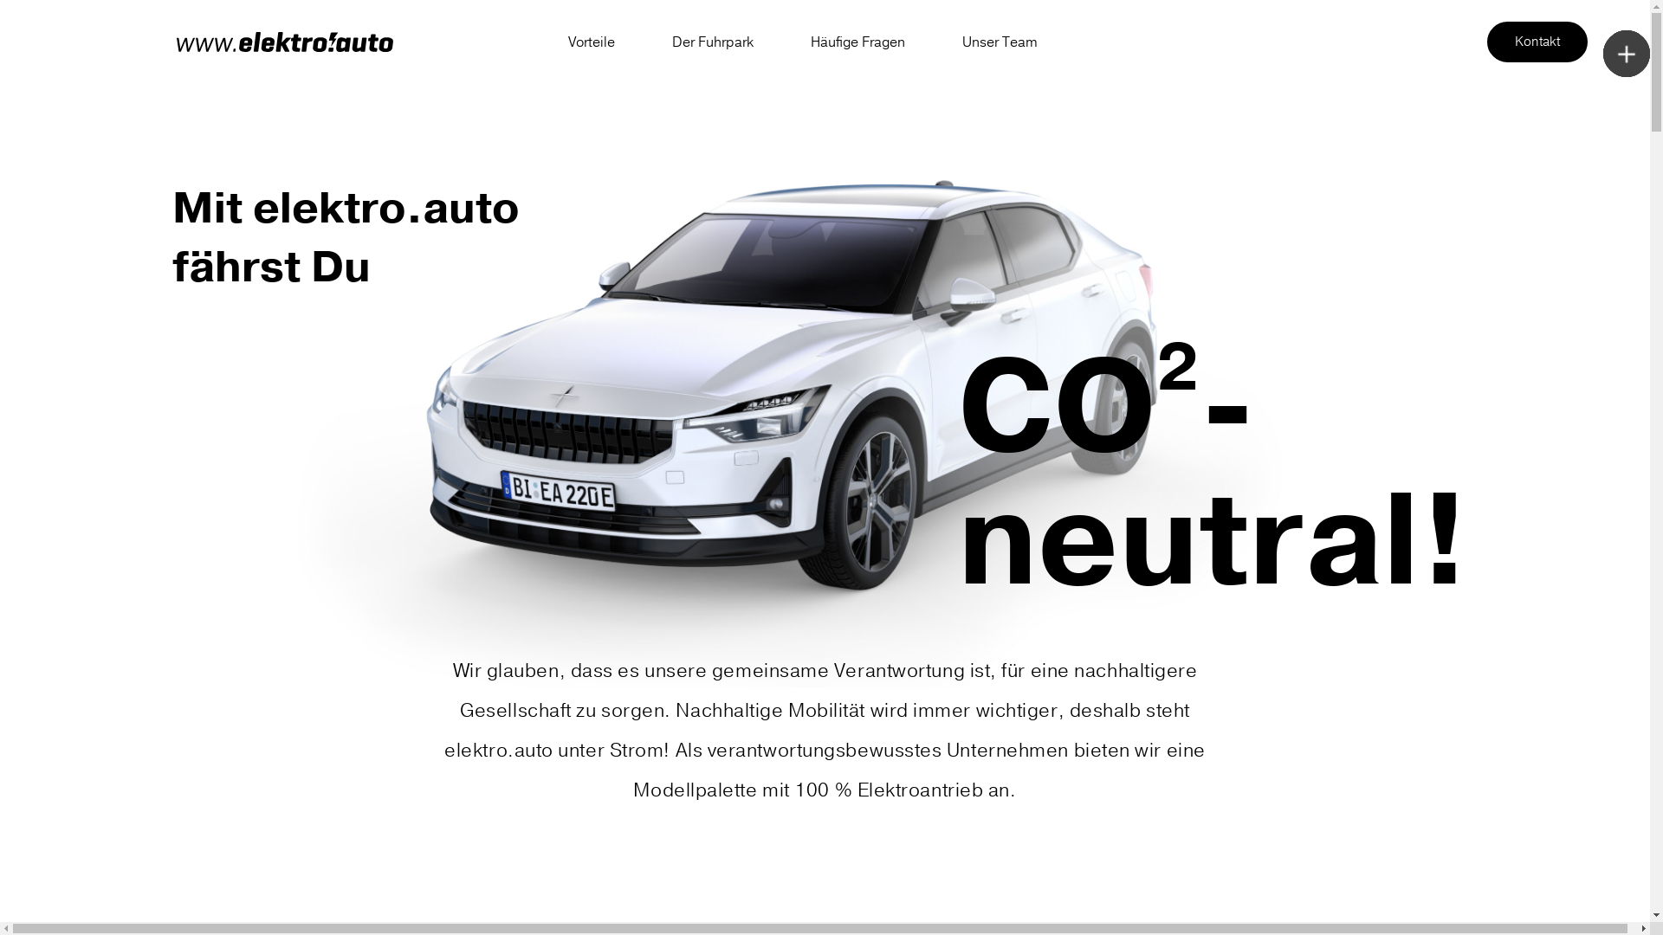 This screenshot has width=1663, height=935. Describe the element at coordinates (713, 42) in the screenshot. I see `Der Fuhrpark` at that location.